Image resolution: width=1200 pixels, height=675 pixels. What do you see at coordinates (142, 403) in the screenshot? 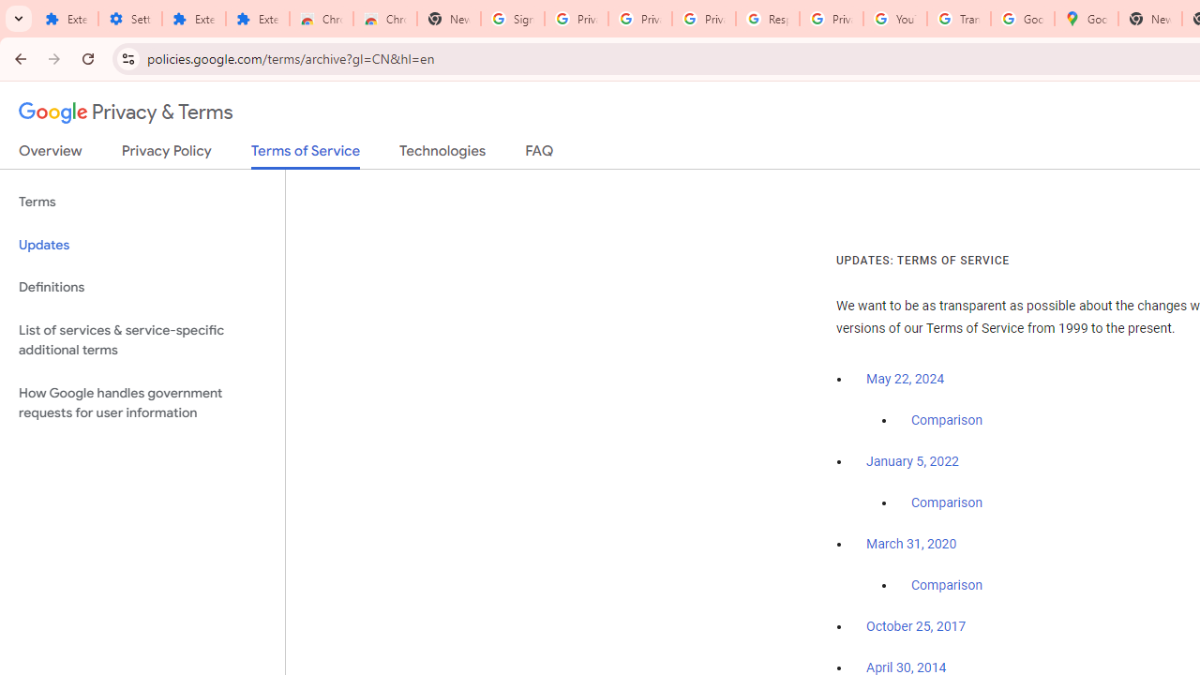
I see `How Google handles government requests for user information` at bounding box center [142, 403].